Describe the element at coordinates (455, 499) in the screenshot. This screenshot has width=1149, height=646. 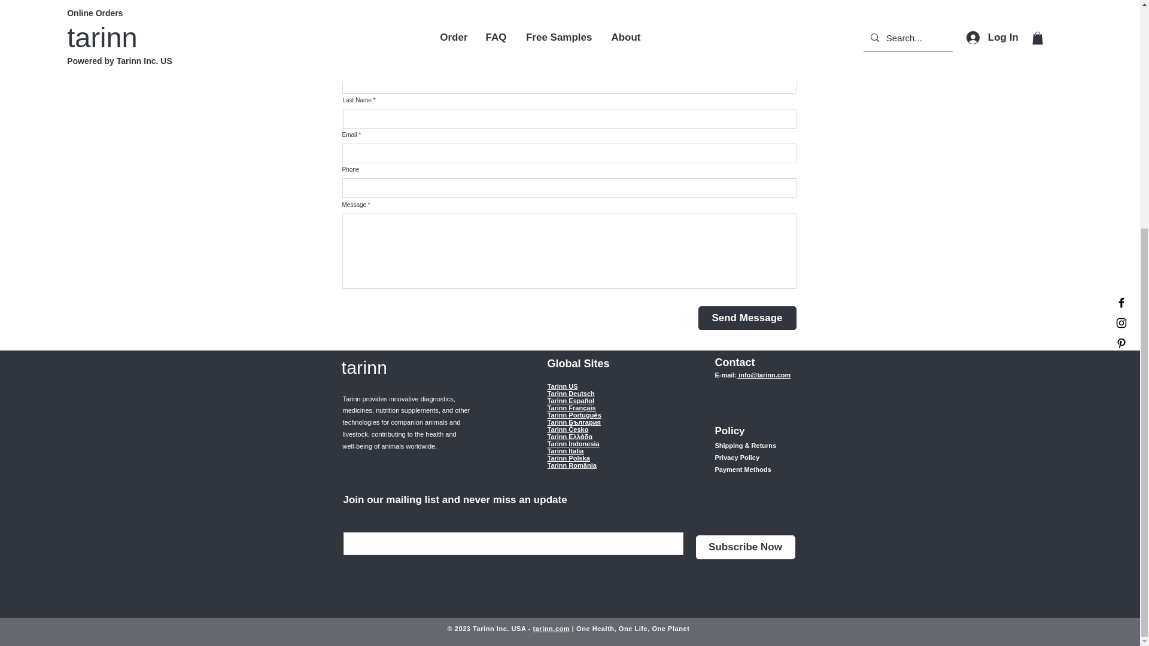
I see `Join our mailing list and never miss an update` at that location.